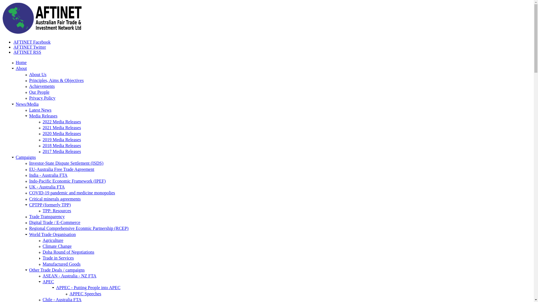 The image size is (538, 302). What do you see at coordinates (72, 193) in the screenshot?
I see `COVID-19 pandemic and medicine monopolies` at bounding box center [72, 193].